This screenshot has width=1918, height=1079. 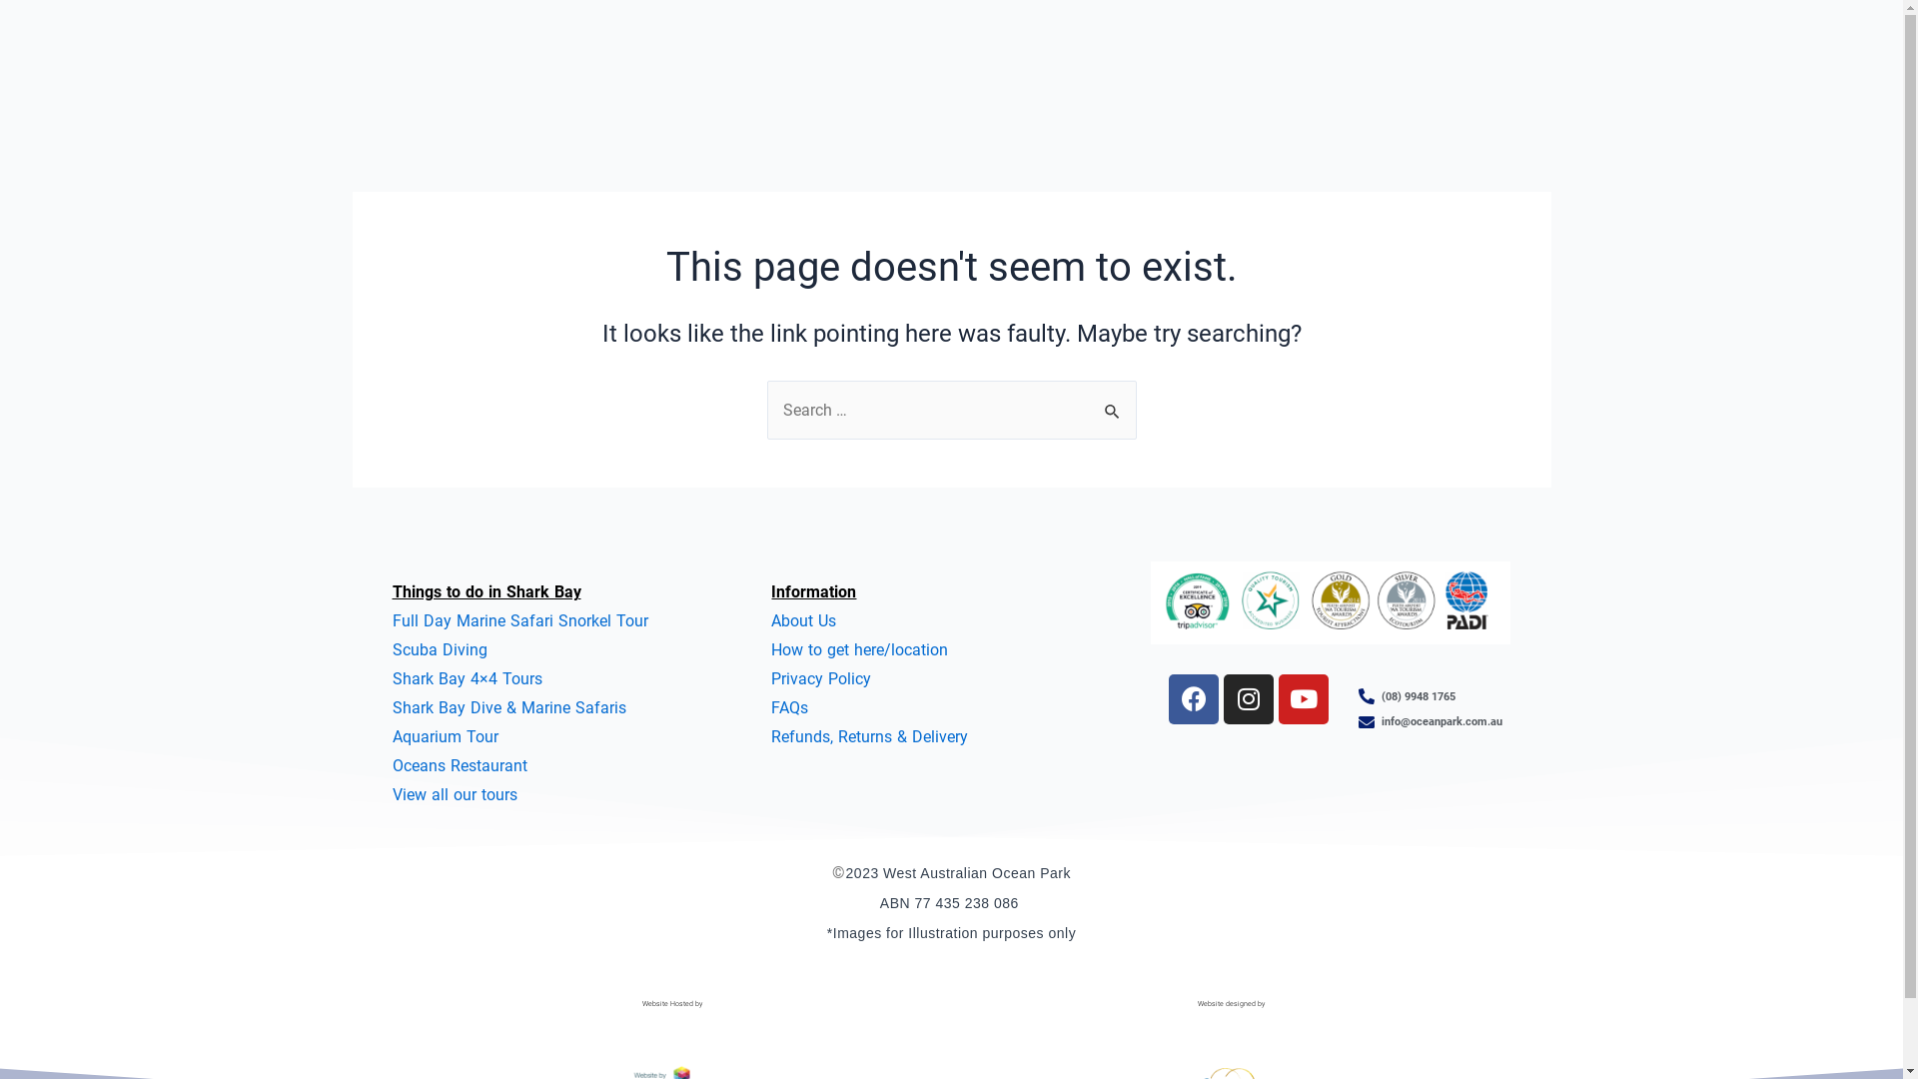 I want to click on Aquarium Tour, so click(x=445, y=737).